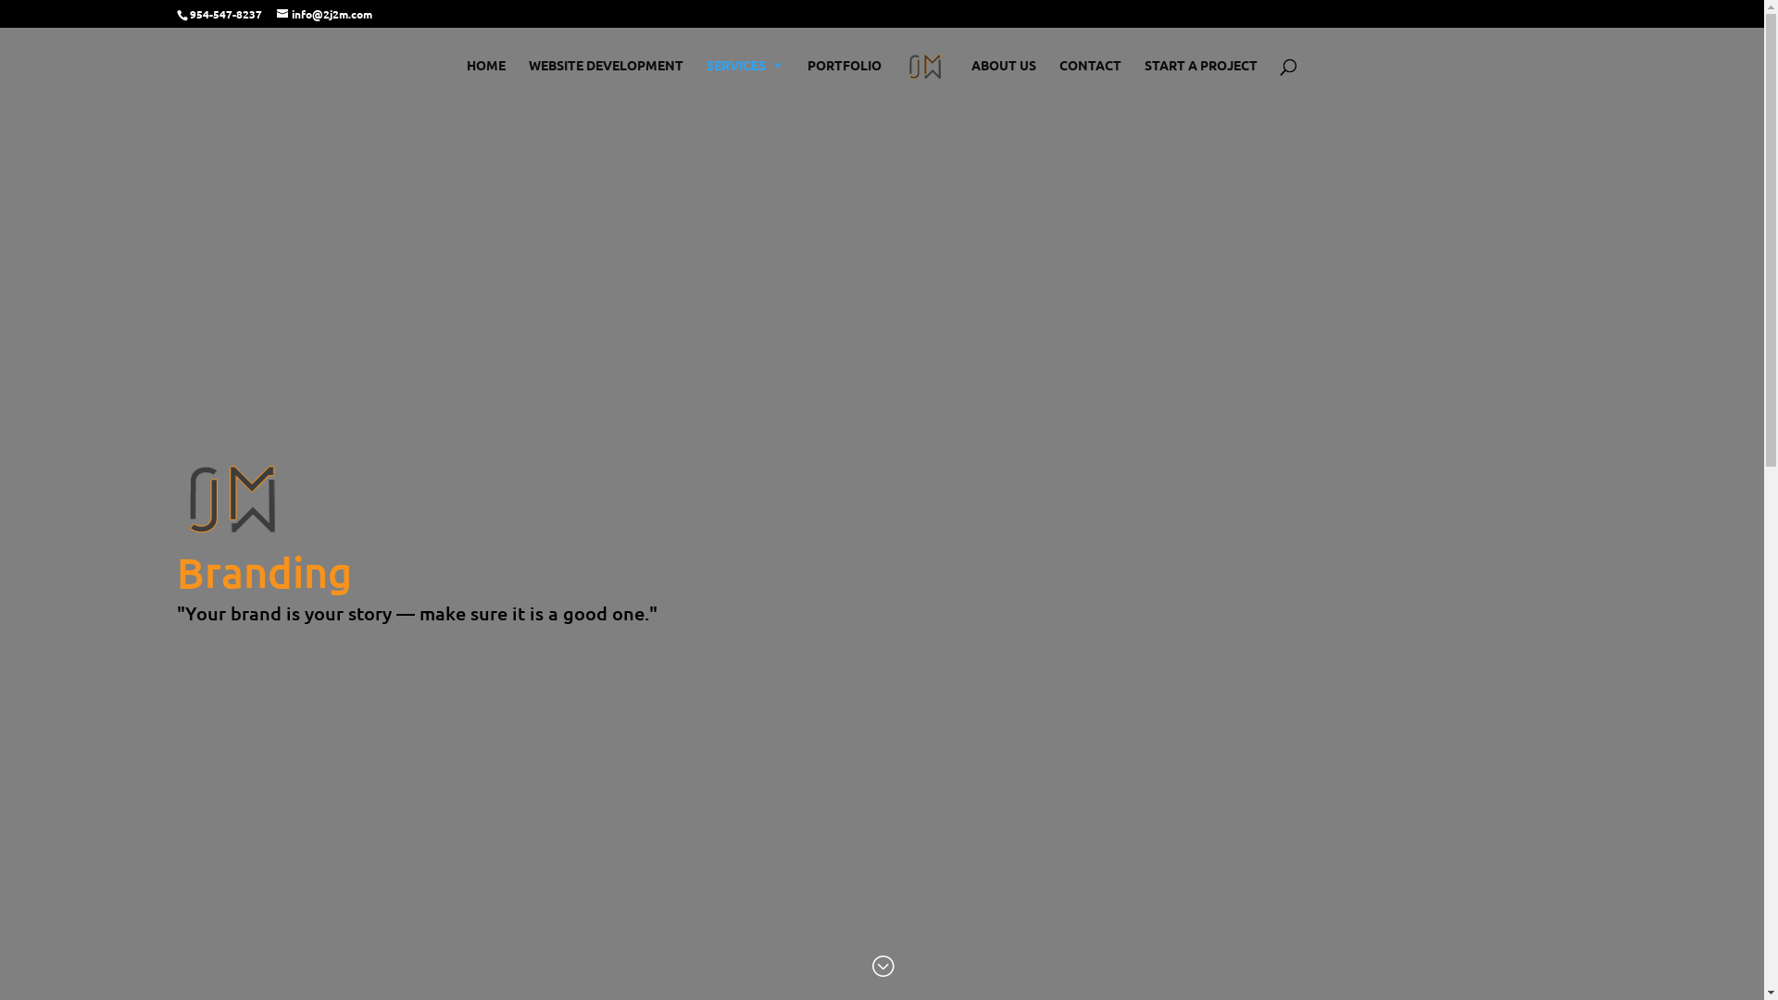 The width and height of the screenshot is (1778, 1000). Describe the element at coordinates (1004, 80) in the screenshot. I see `ABOUT US` at that location.